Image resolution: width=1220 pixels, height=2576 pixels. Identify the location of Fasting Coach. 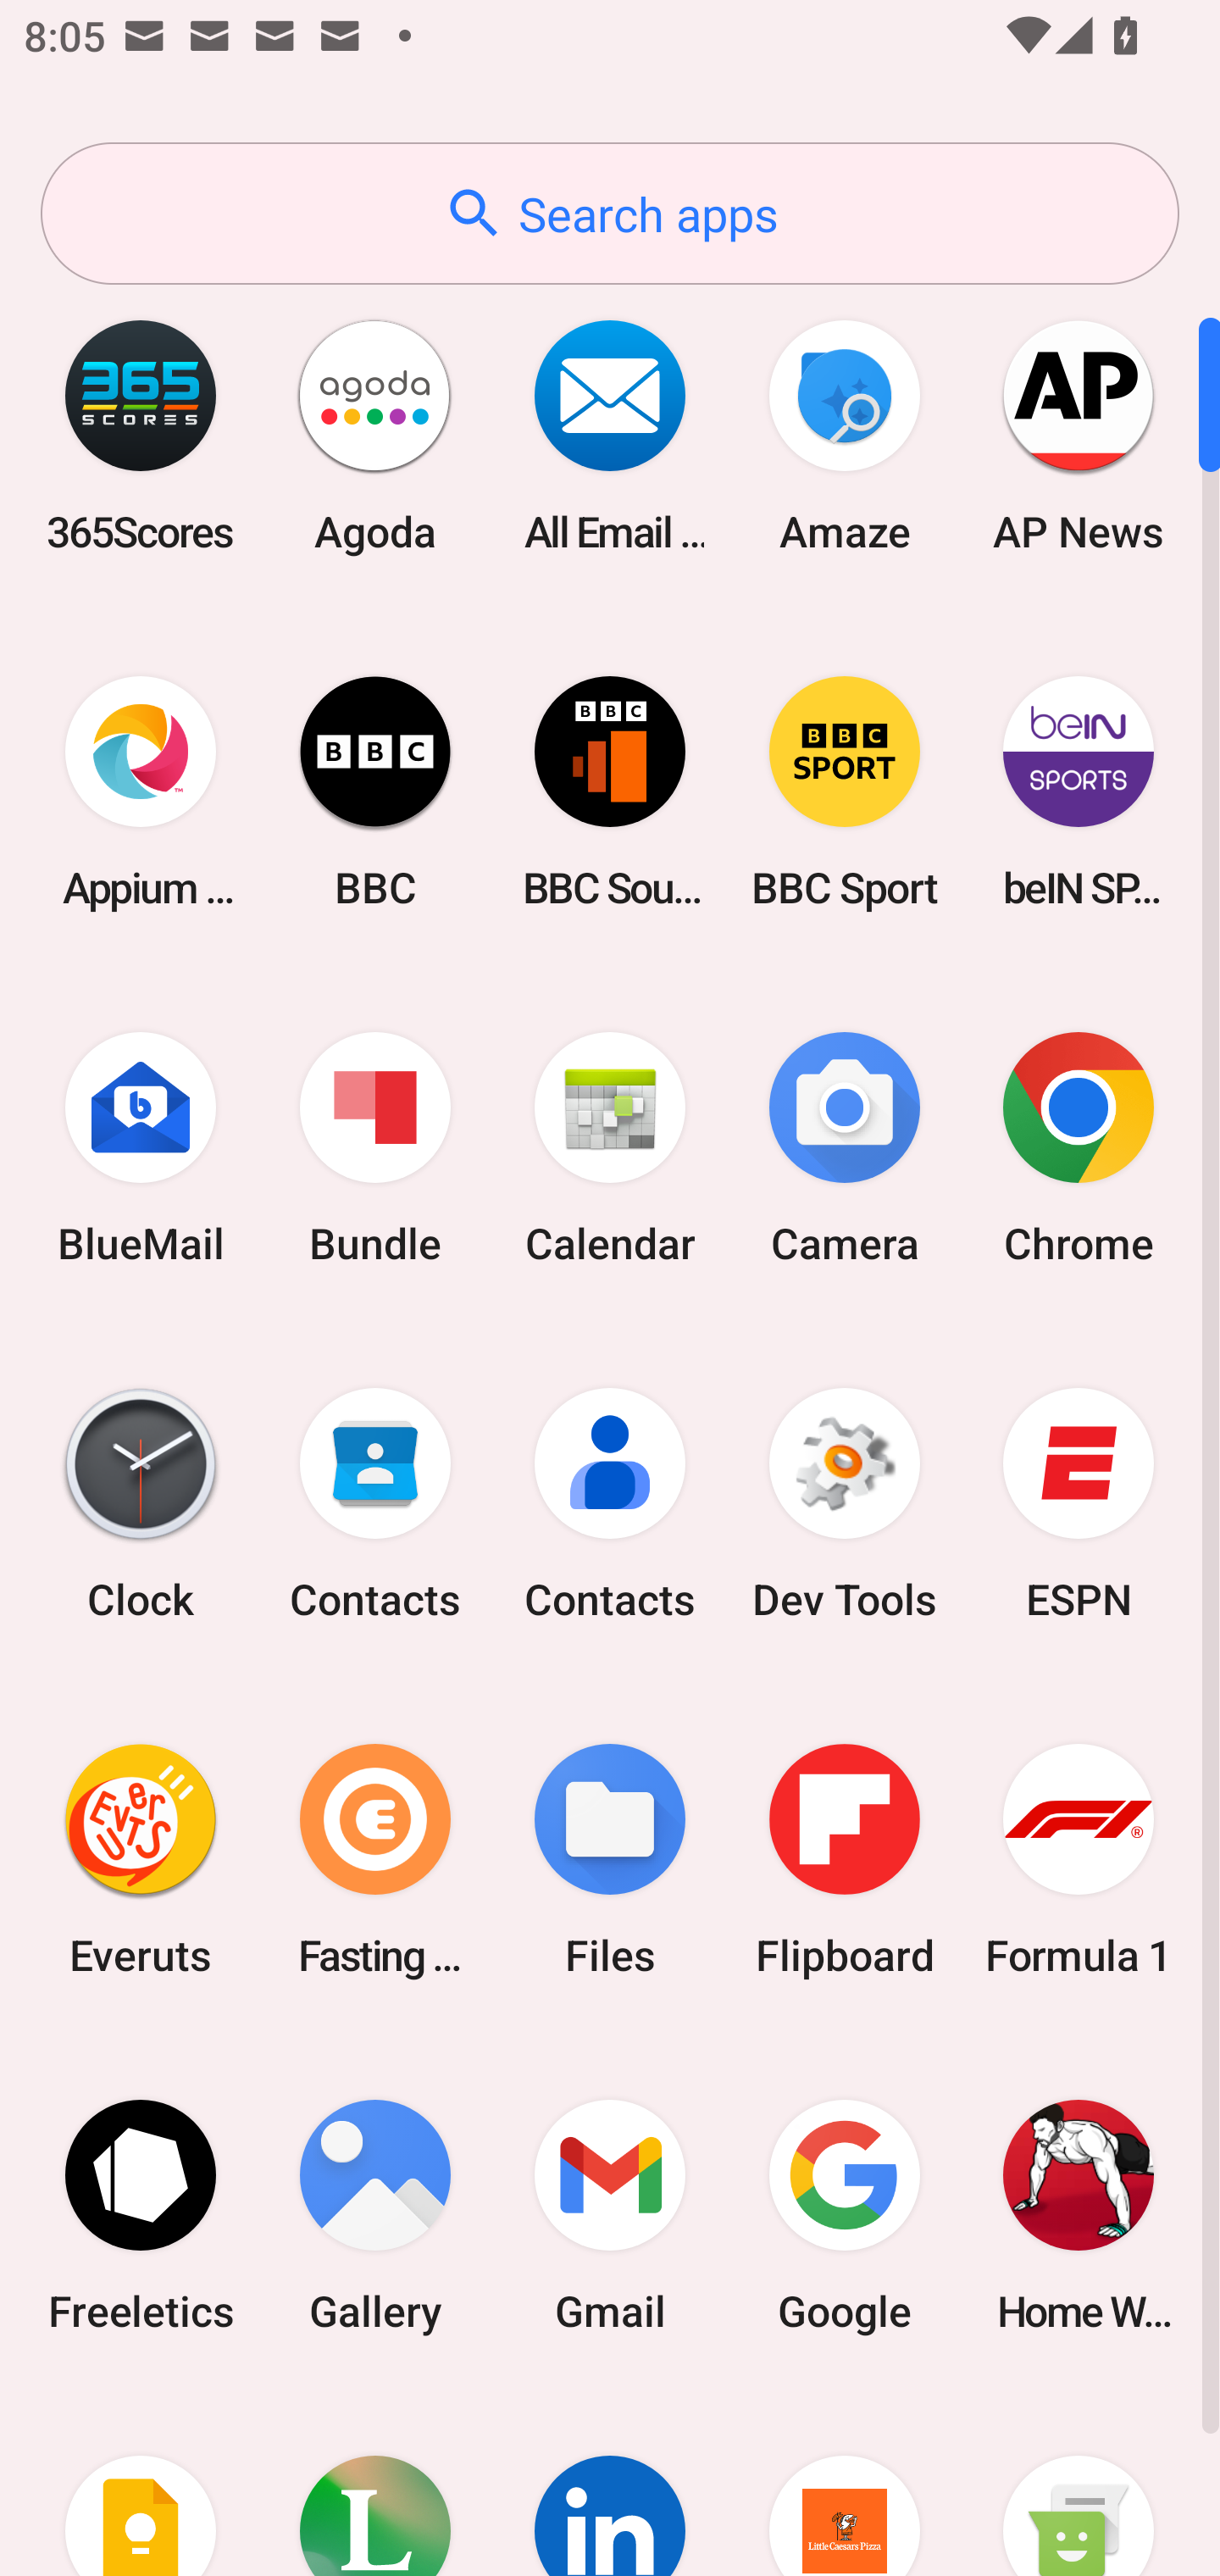
(375, 1859).